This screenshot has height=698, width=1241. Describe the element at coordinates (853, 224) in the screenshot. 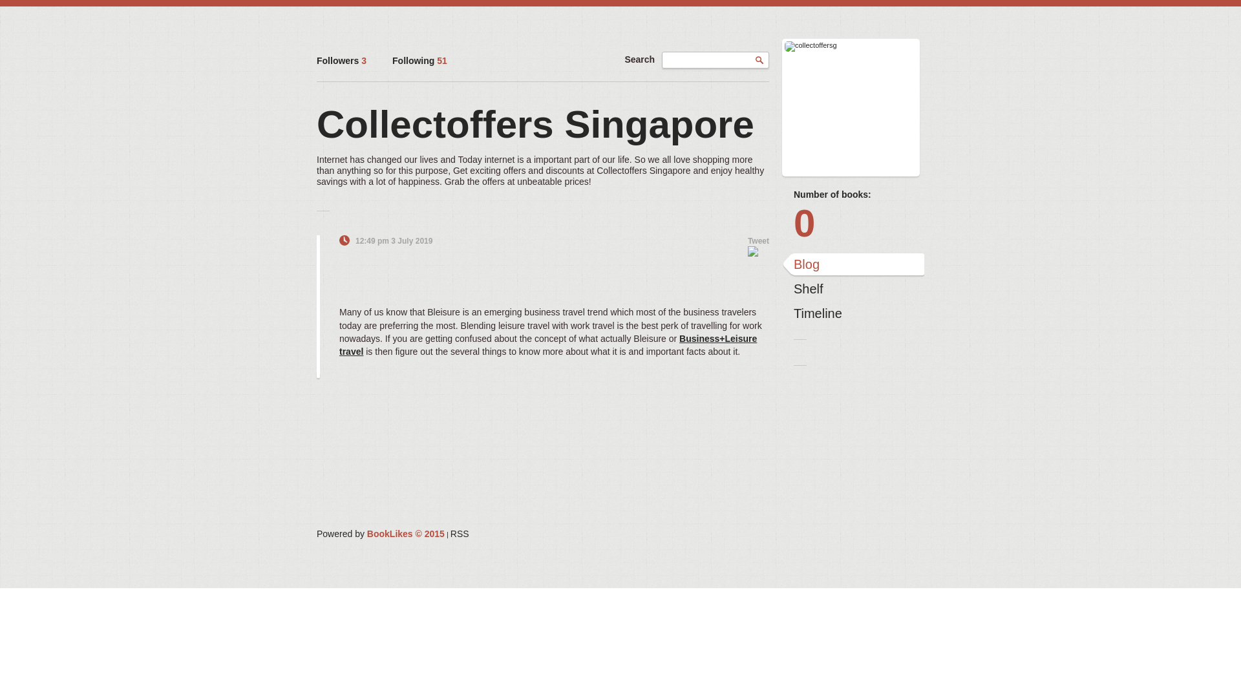

I see `0` at that location.